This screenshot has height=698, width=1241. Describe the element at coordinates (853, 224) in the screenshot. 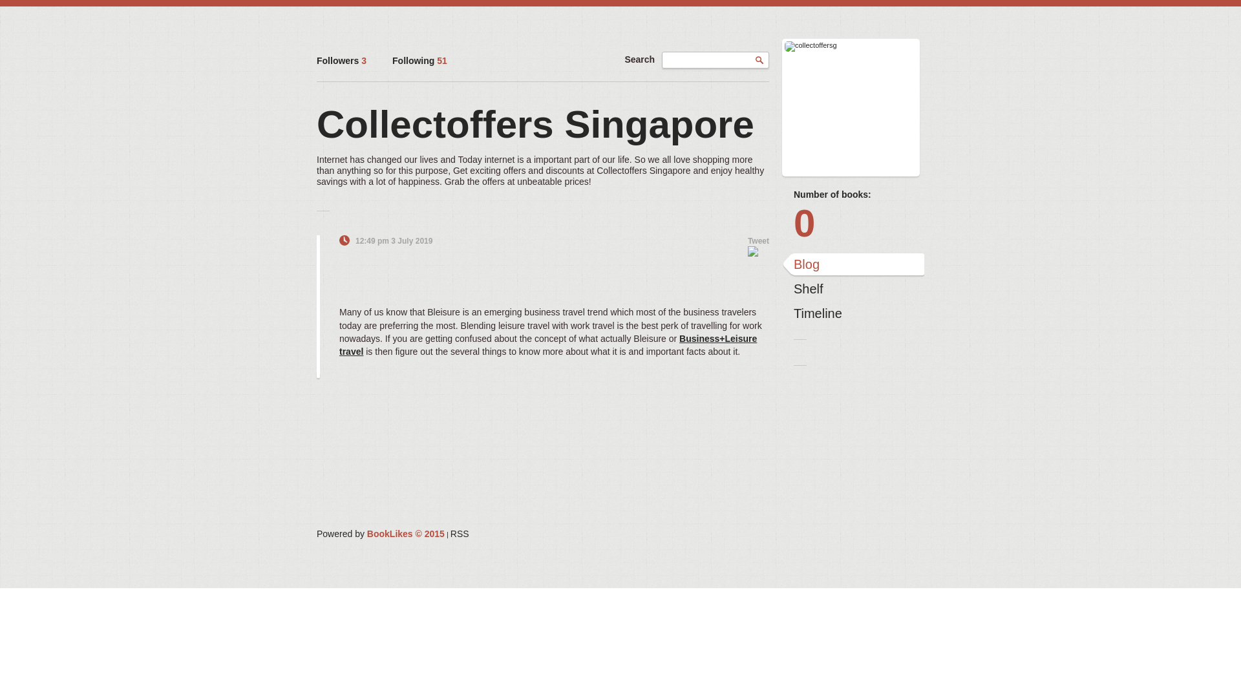

I see `0` at that location.